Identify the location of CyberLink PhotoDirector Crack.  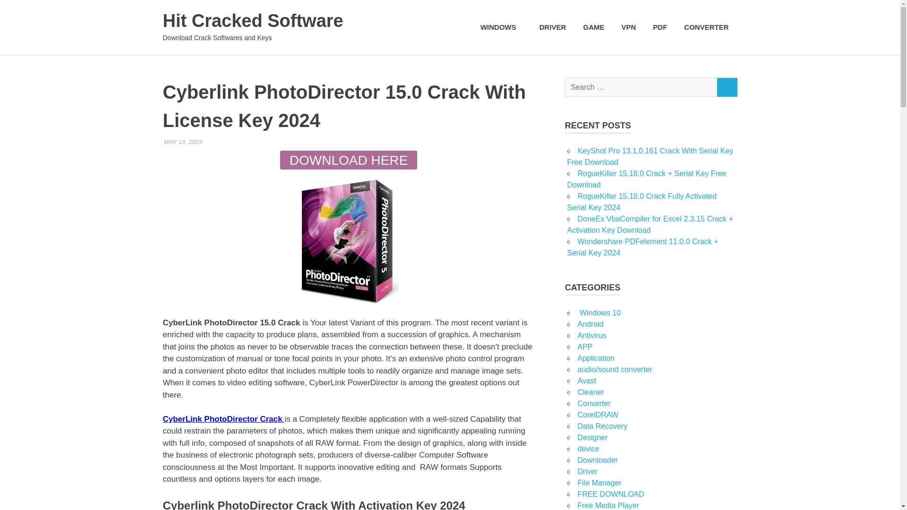
(223, 419).